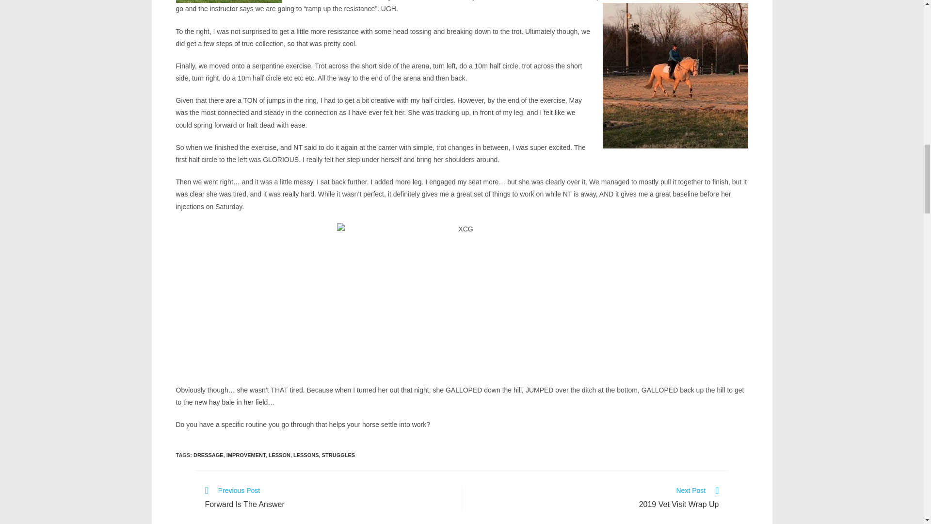  Describe the element at coordinates (245, 455) in the screenshot. I see `IMPROVEMENT` at that location.